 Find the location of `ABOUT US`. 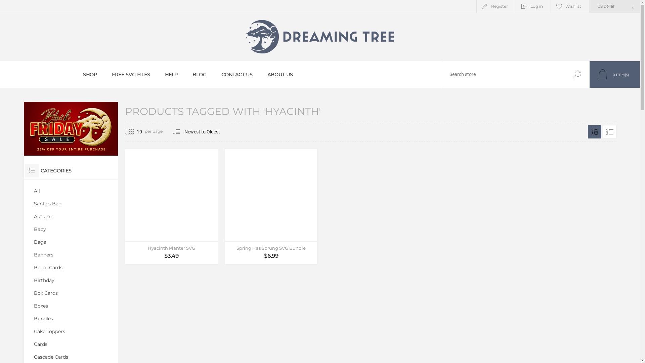

ABOUT US is located at coordinates (280, 74).